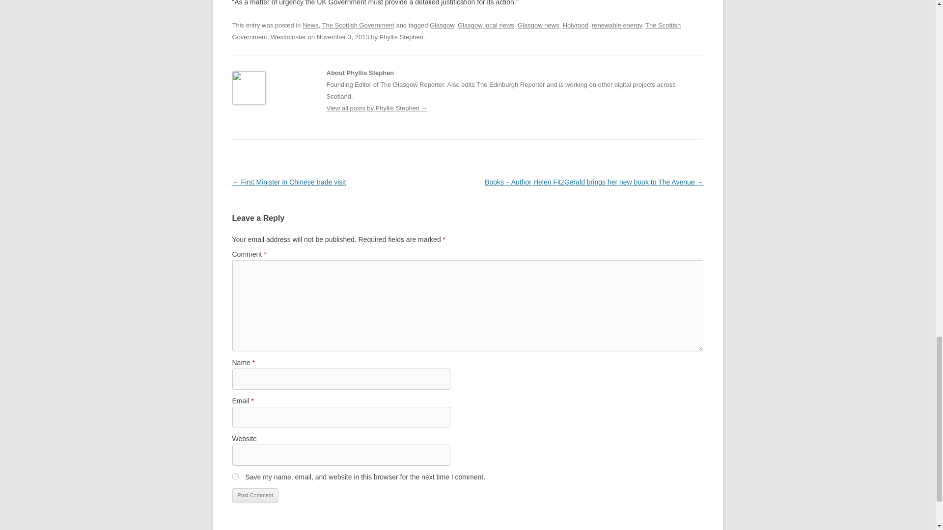  I want to click on News, so click(310, 26).